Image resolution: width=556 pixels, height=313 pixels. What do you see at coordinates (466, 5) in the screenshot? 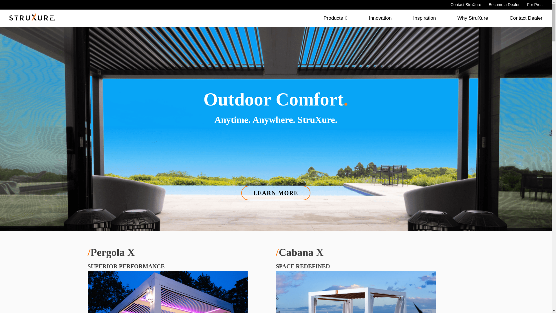
I see `Contact StruXure` at bounding box center [466, 5].